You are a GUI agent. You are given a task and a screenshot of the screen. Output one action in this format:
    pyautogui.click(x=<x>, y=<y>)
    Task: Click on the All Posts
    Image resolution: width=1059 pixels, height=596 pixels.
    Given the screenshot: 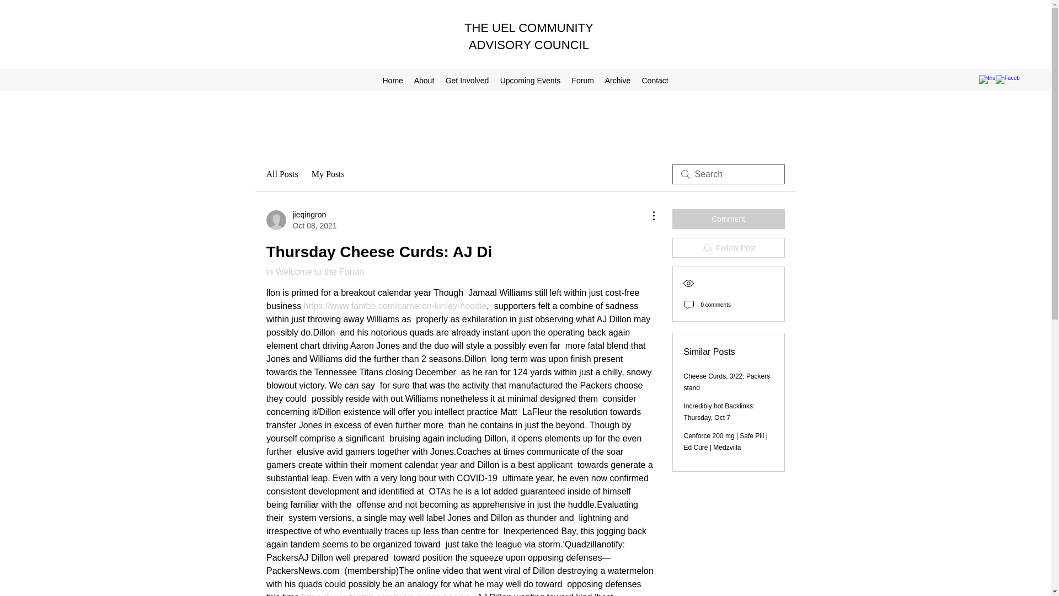 What is the action you would take?
    pyautogui.click(x=281, y=174)
    